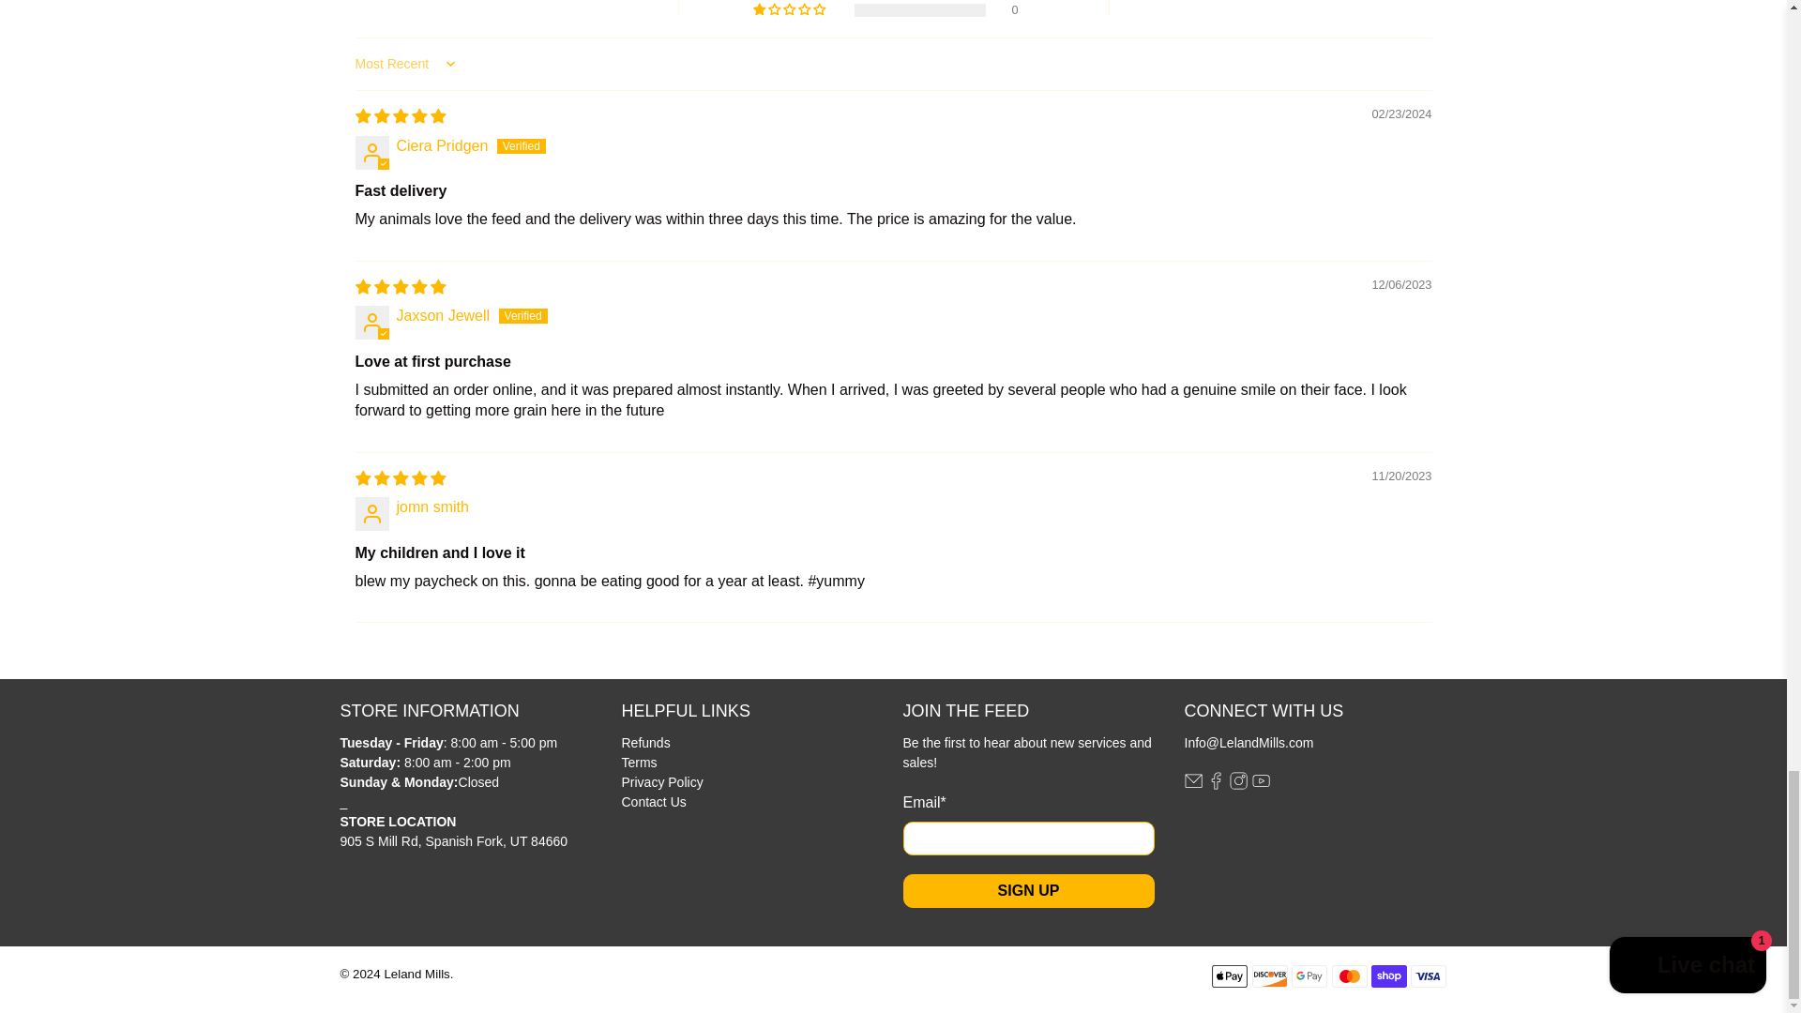 The width and height of the screenshot is (1801, 1013). Describe the element at coordinates (1309, 976) in the screenshot. I see `Google Pay` at that location.